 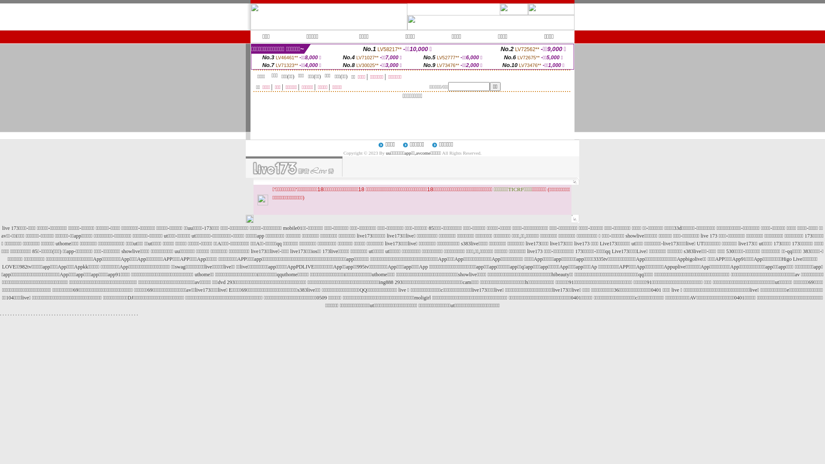 I want to click on ., so click(x=83, y=314).